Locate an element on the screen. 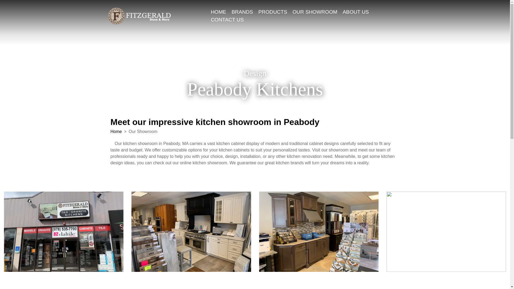 The width and height of the screenshot is (514, 289). OUR SHOWROOM is located at coordinates (315, 12).